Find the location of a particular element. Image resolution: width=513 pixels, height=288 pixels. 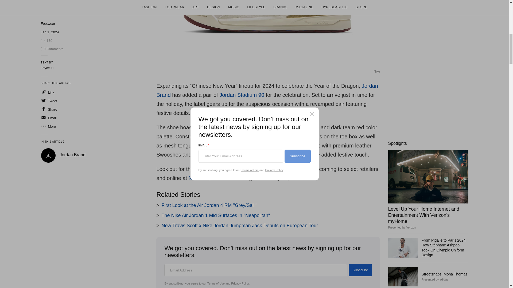

Jordan Brand is located at coordinates (267, 90).